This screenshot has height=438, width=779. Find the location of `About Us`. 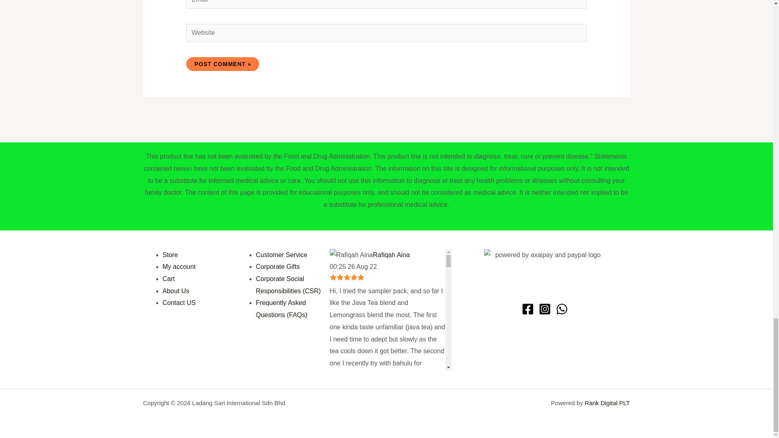

About Us is located at coordinates (175, 290).